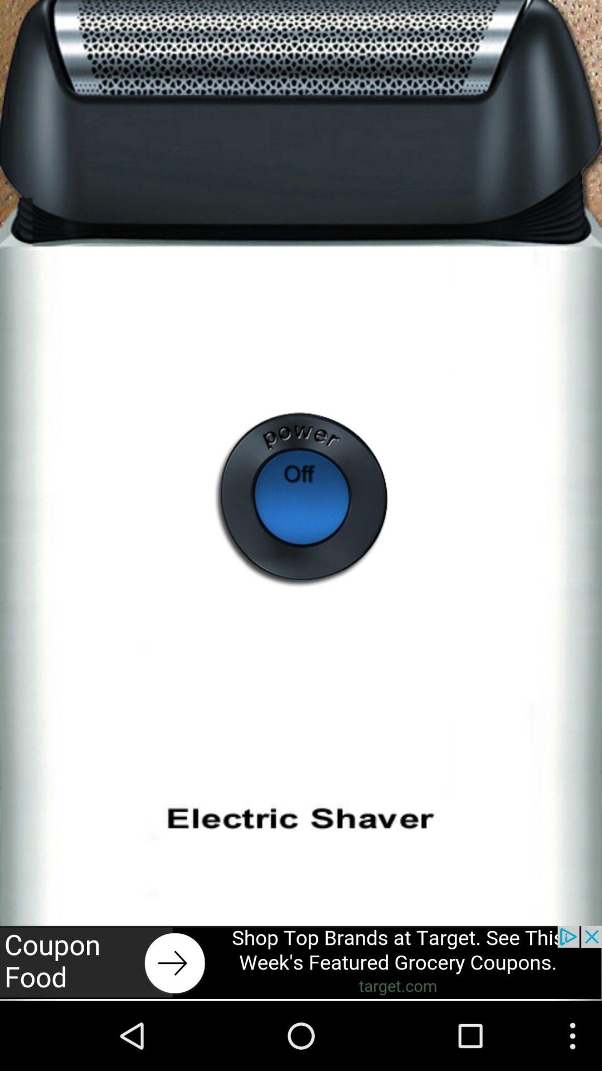 The width and height of the screenshot is (602, 1071). I want to click on power off/on button, so click(301, 500).